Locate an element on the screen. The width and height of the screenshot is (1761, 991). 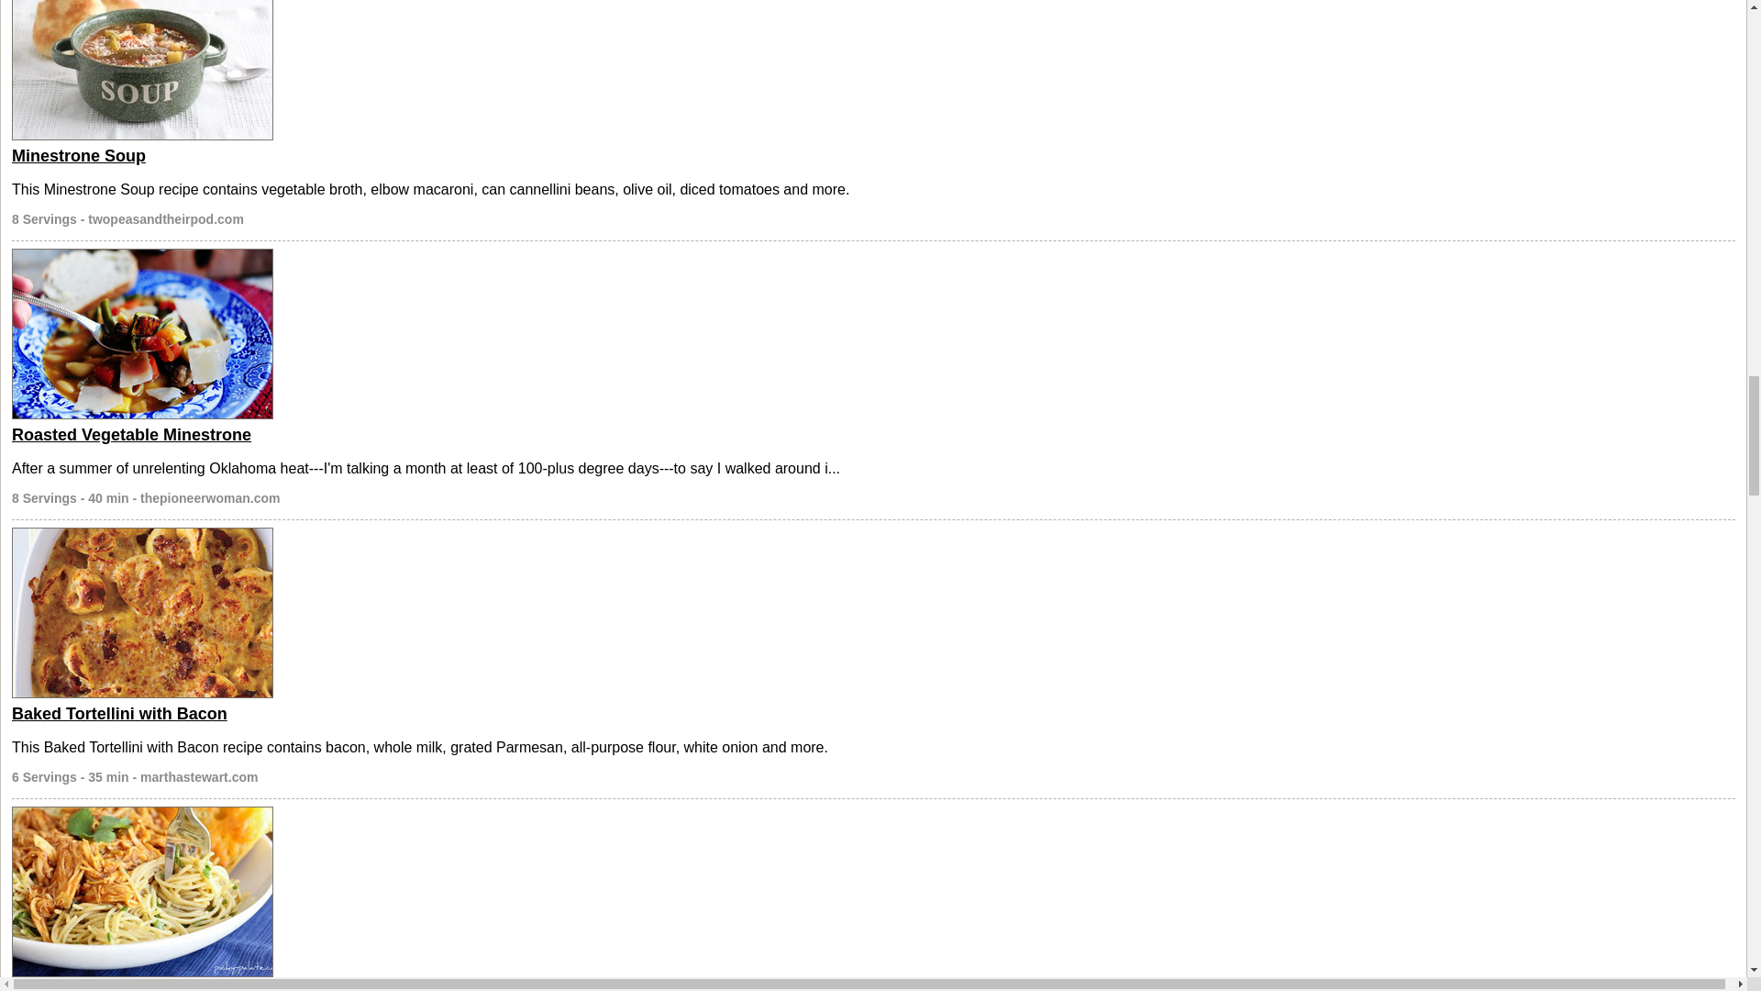
Roasted Vegetable Minestrone is located at coordinates (132, 435).